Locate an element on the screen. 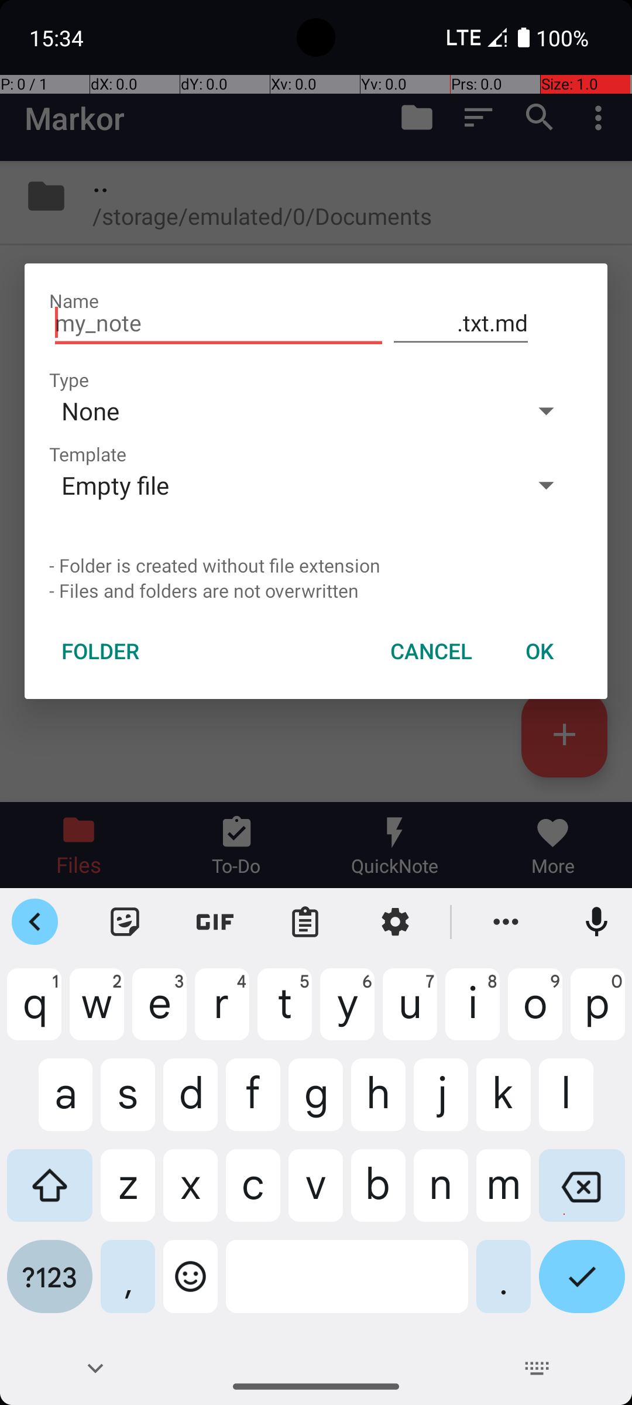  .txt.md is located at coordinates (461, 323).